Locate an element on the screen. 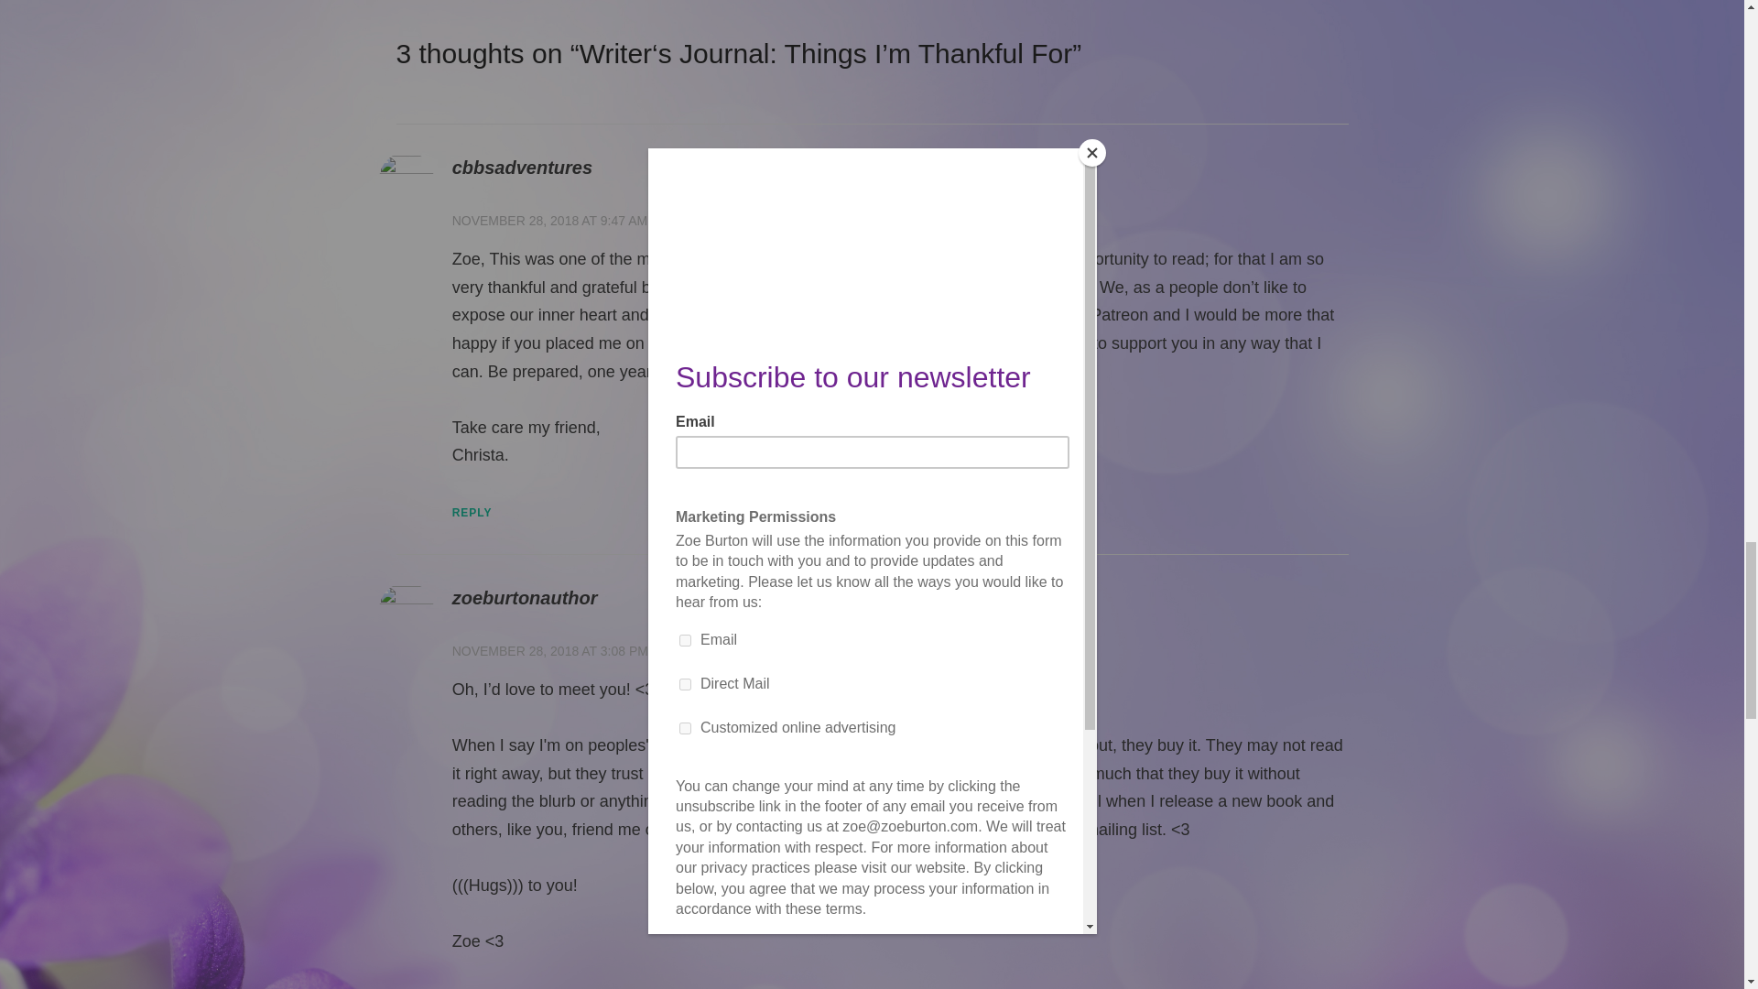 The height and width of the screenshot is (989, 1758). REPLY is located at coordinates (472, 513).